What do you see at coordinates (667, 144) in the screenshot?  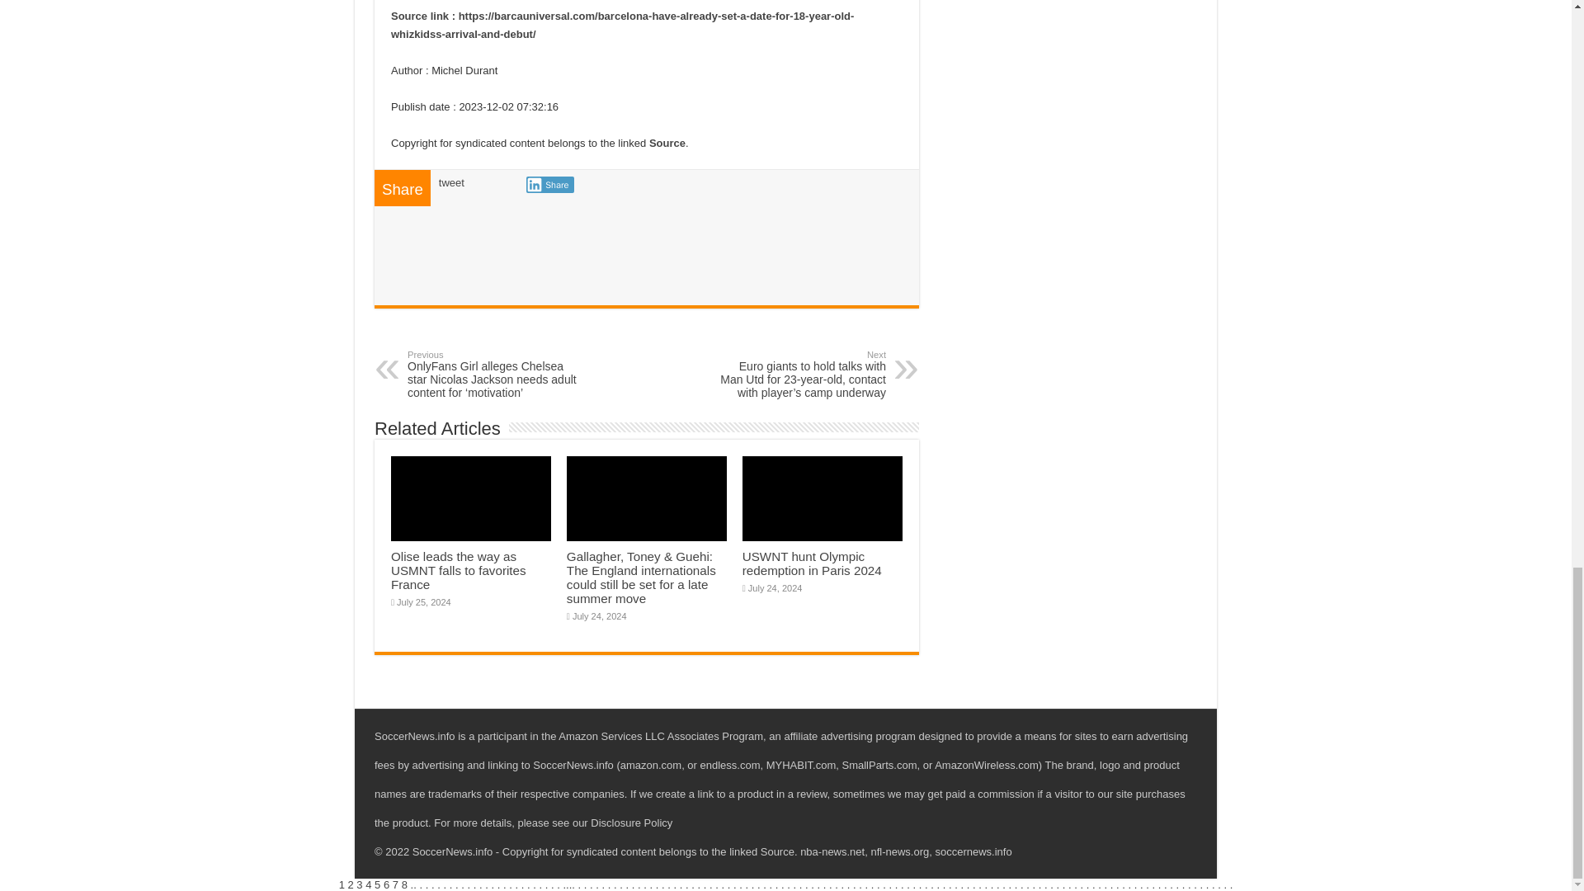 I see `Source` at bounding box center [667, 144].